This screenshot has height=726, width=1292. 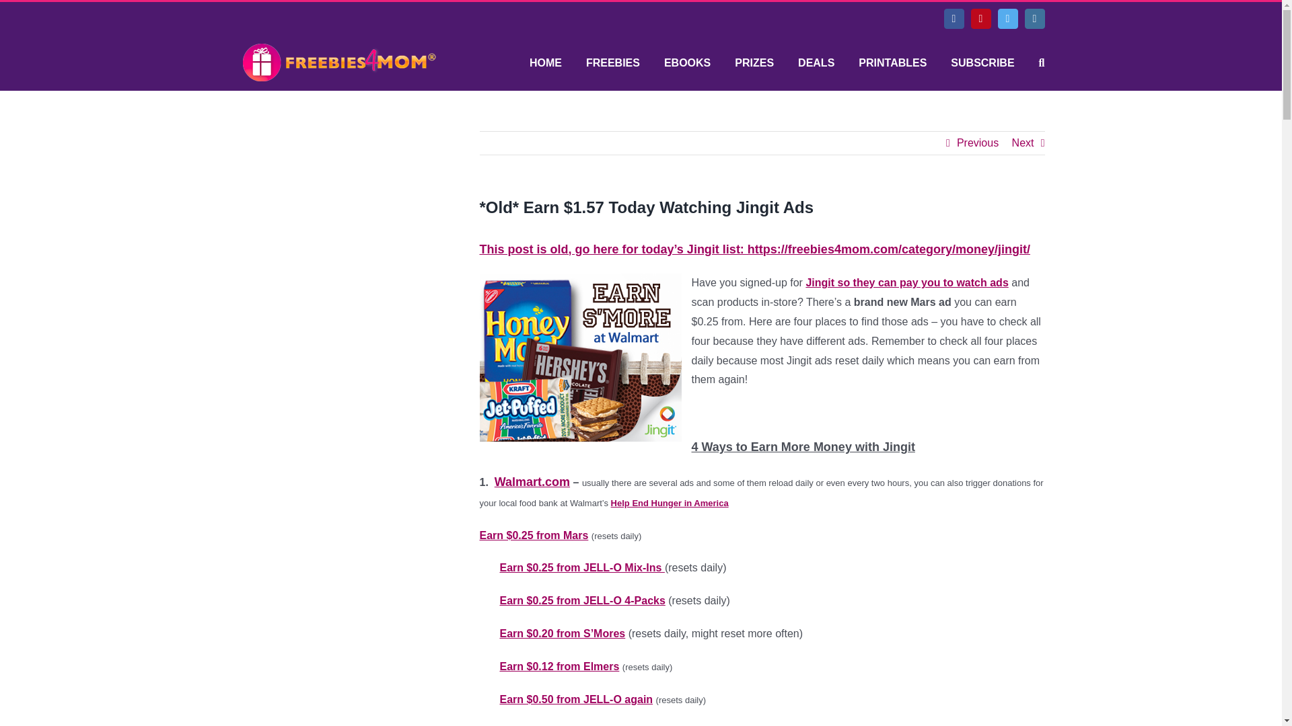 I want to click on Walmart, so click(x=533, y=535).